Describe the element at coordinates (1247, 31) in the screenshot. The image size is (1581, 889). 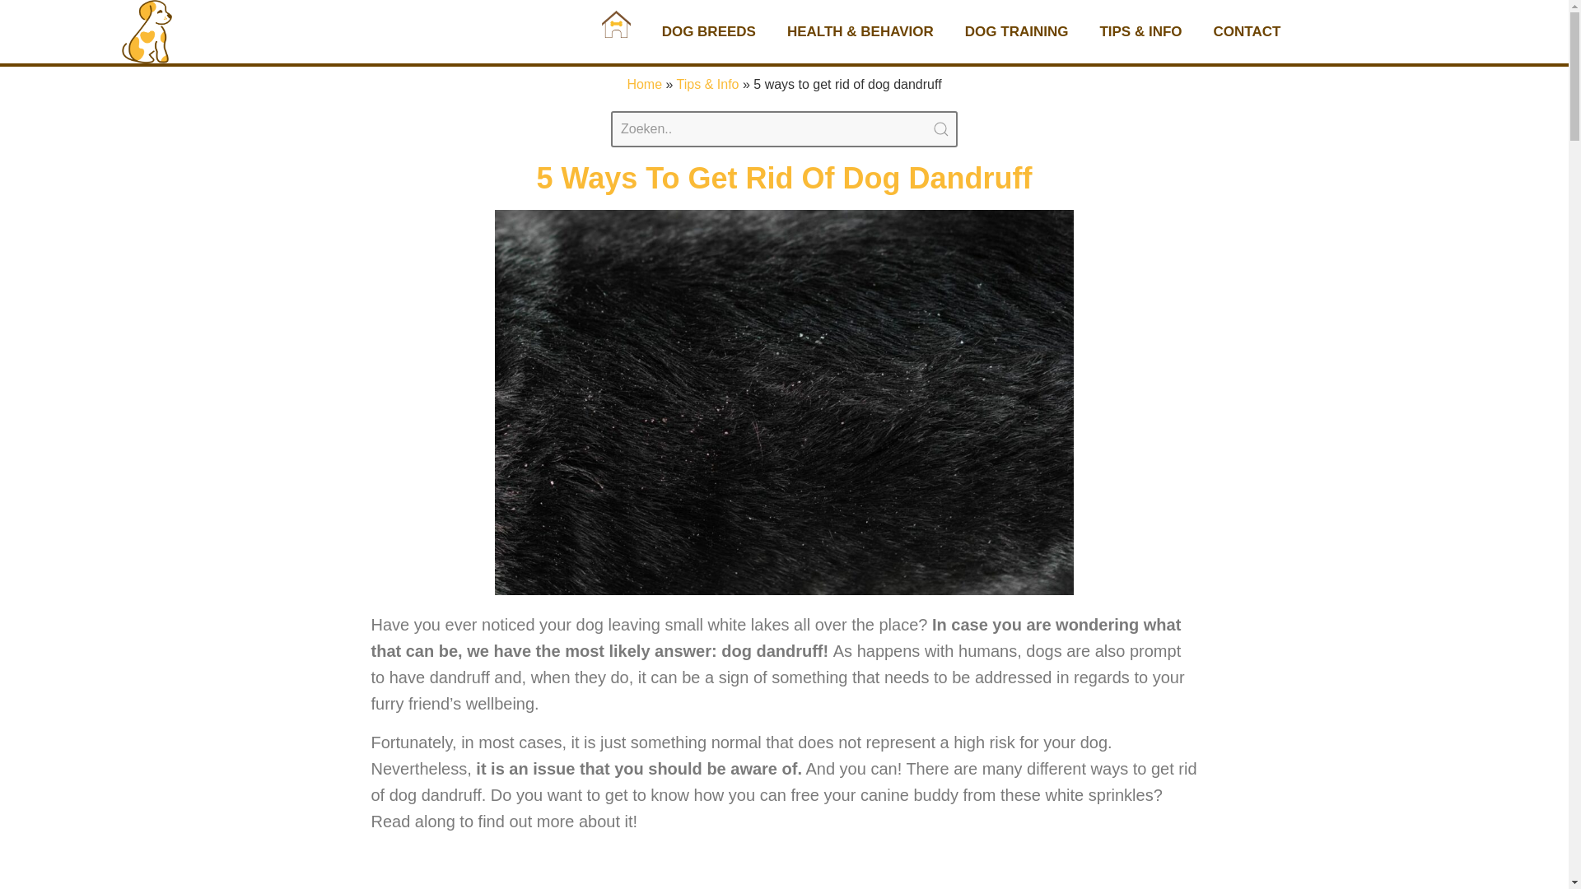
I see `CONTACT` at that location.